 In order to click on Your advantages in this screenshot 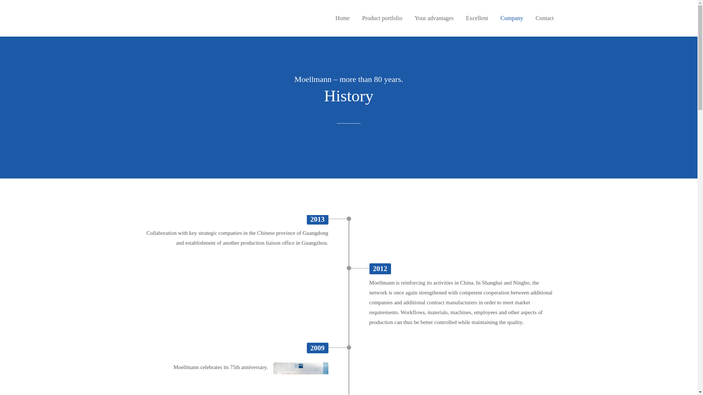, I will do `click(434, 18)`.